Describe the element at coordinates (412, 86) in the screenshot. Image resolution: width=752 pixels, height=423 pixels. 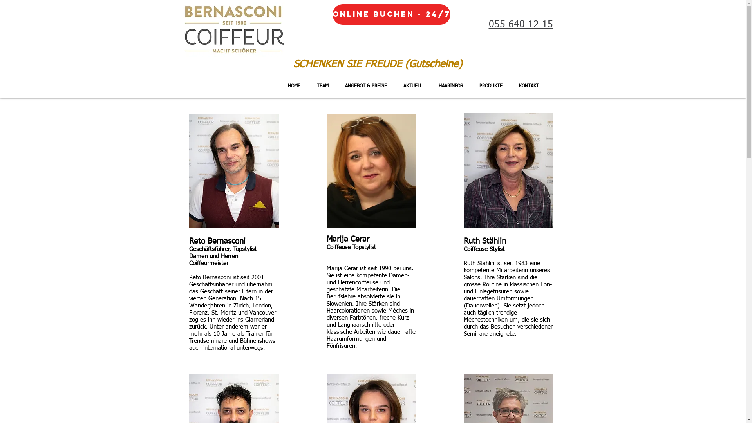
I see `AKTUELL` at that location.